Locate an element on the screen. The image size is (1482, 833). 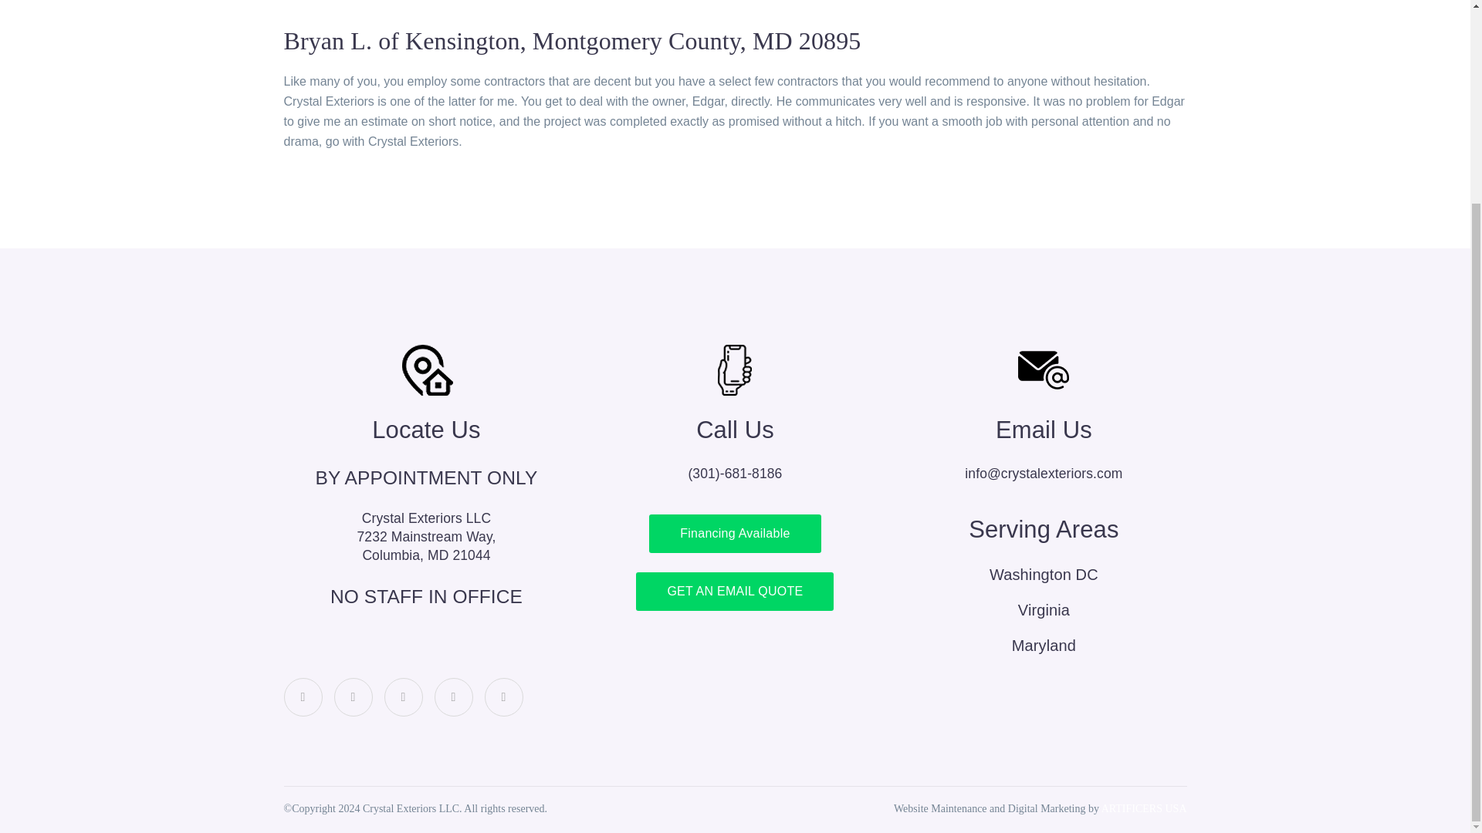
GET AN EMAIL QUOTE is located at coordinates (403, 697).